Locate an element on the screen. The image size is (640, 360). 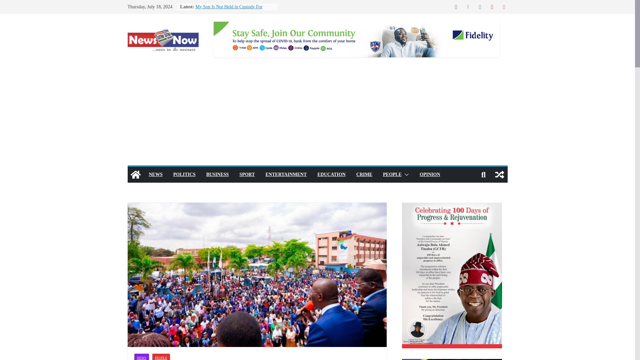
POLITICS is located at coordinates (185, 174).